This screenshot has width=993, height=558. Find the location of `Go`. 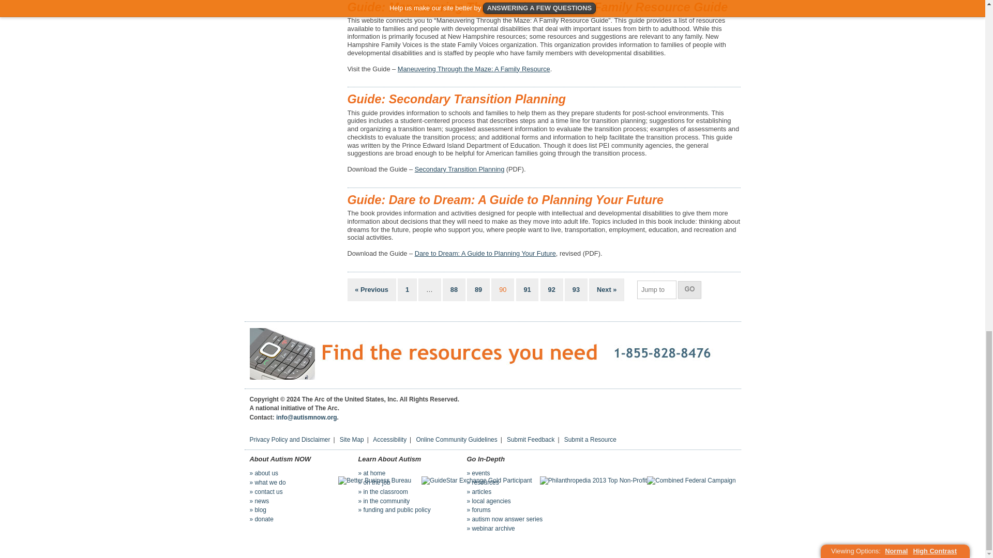

Go is located at coordinates (689, 289).